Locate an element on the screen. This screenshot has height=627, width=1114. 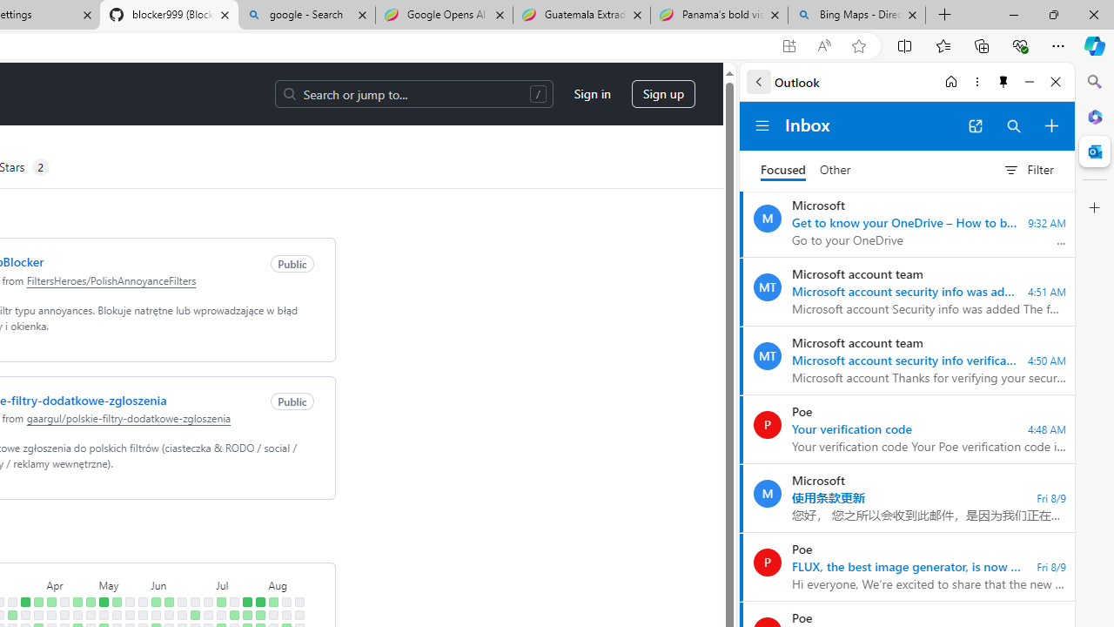
No contributions on April 1st. is located at coordinates (38, 615).